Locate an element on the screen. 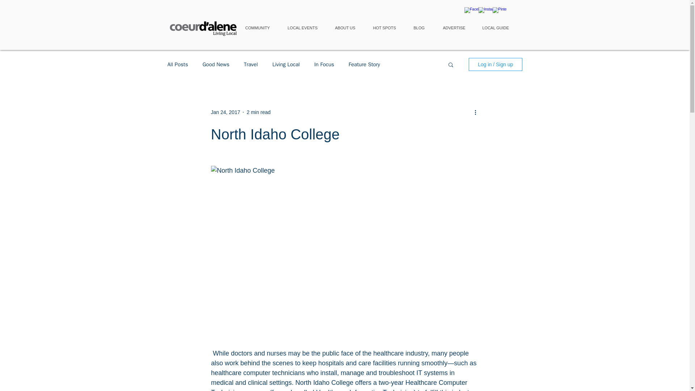 Image resolution: width=695 pixels, height=391 pixels. BLOG is located at coordinates (422, 28).